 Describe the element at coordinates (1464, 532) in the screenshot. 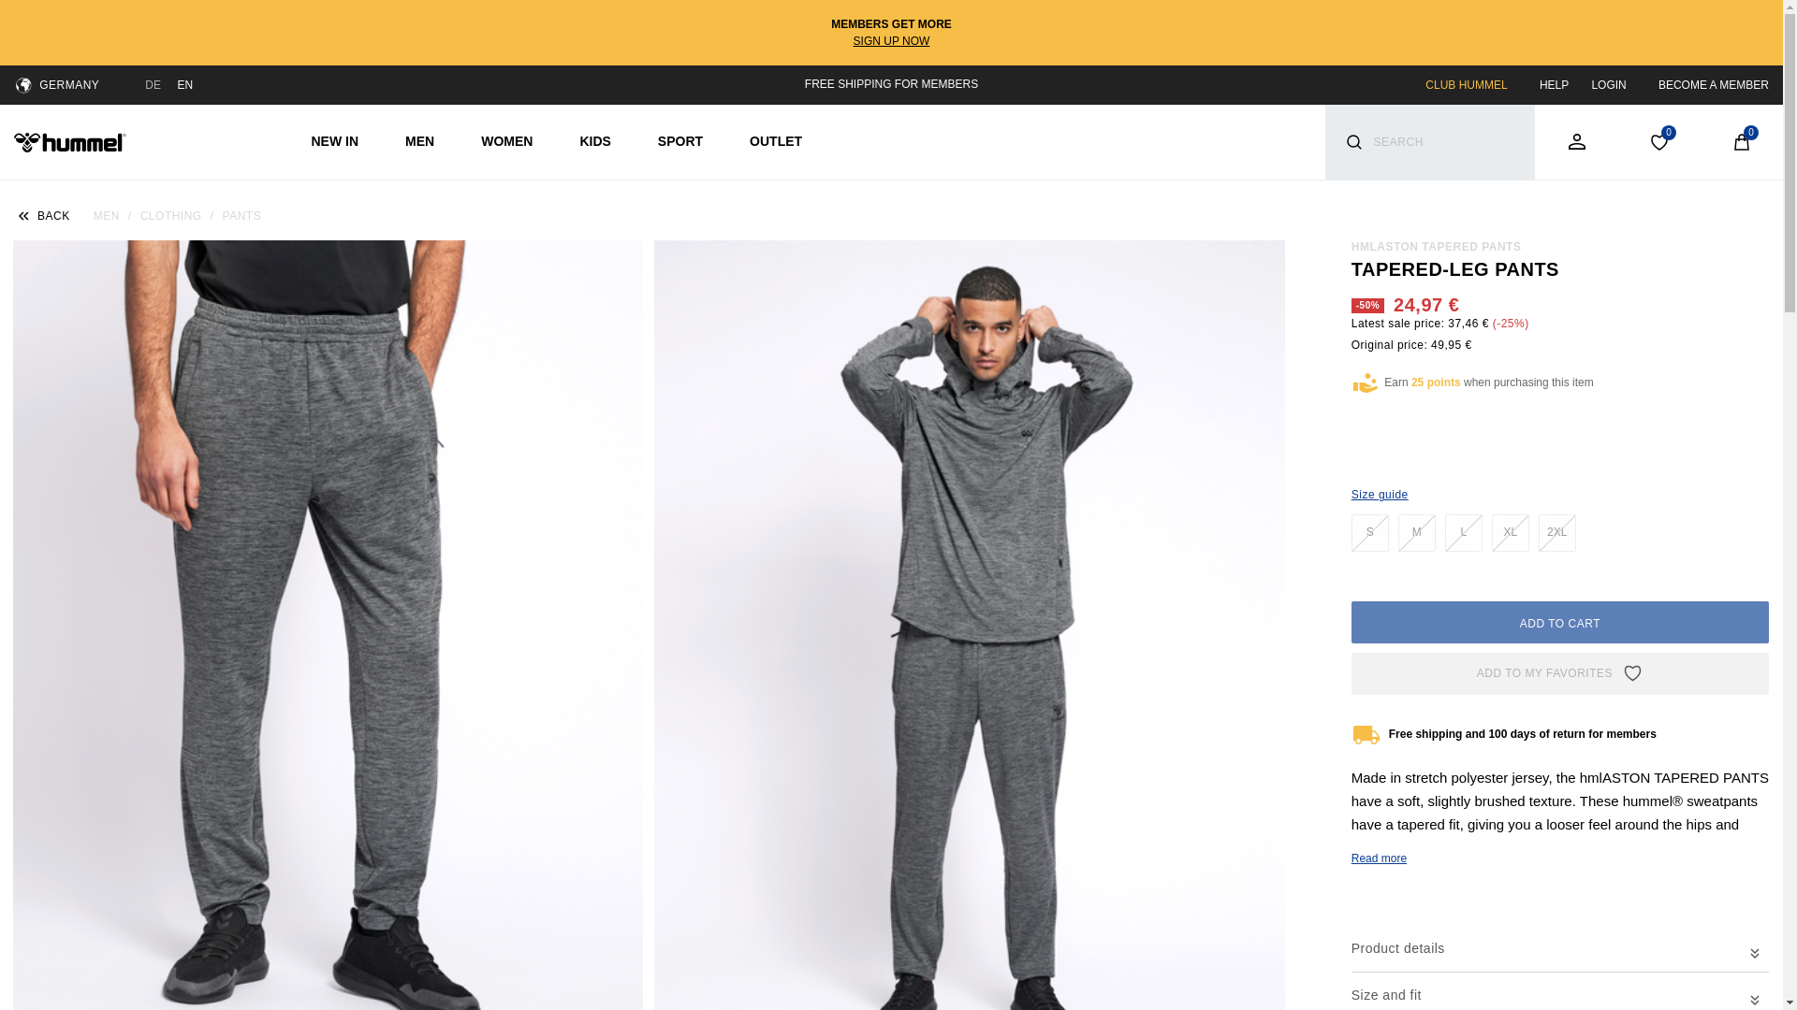

I see `null` at that location.